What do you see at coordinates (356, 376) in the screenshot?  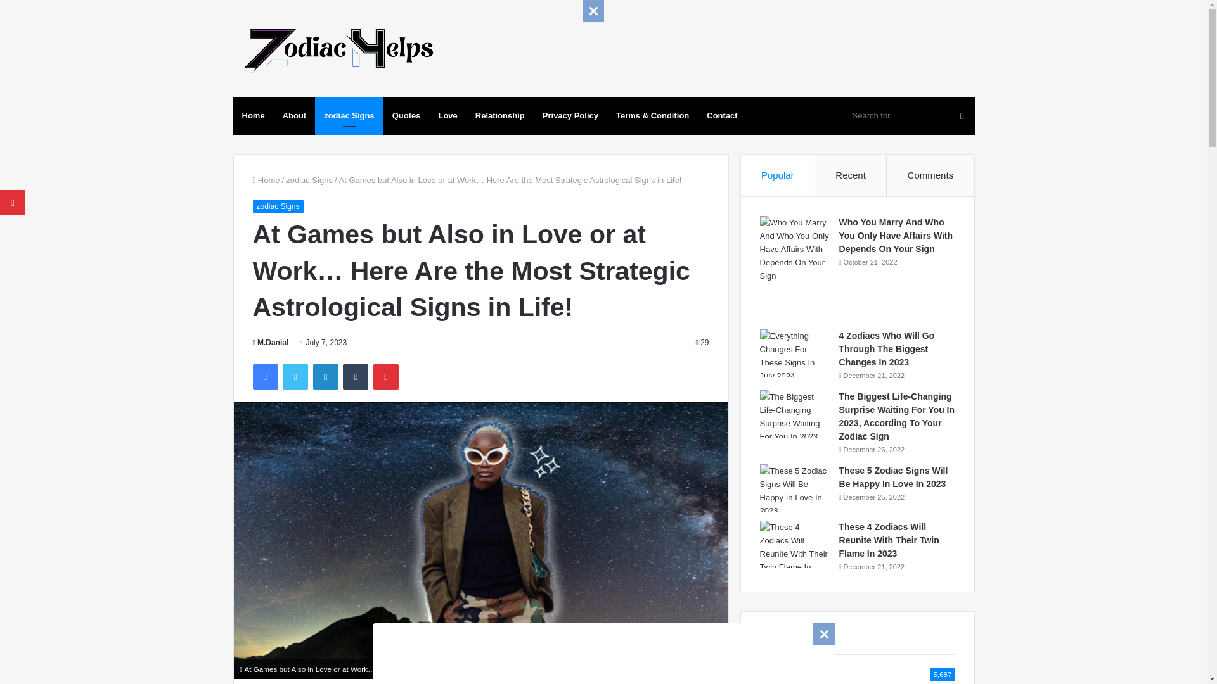 I see `Tumblr` at bounding box center [356, 376].